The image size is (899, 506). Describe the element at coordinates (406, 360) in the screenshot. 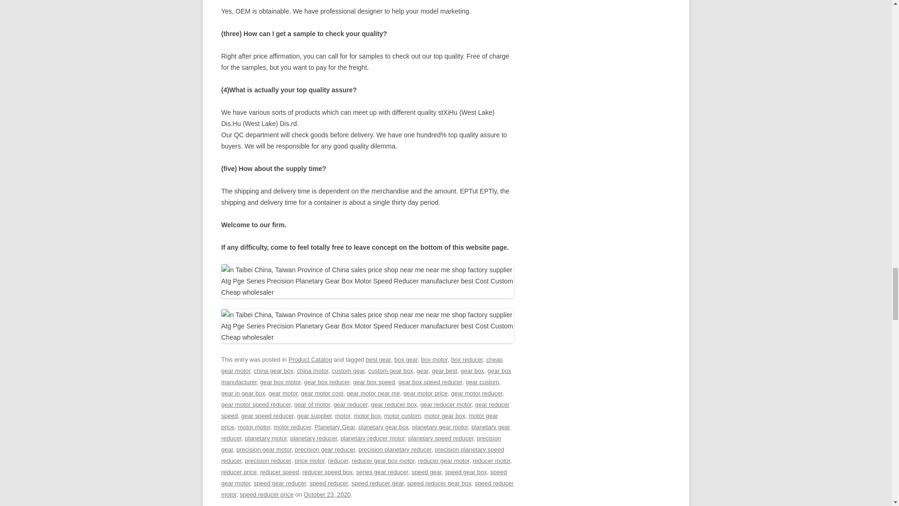

I see `box gear` at that location.